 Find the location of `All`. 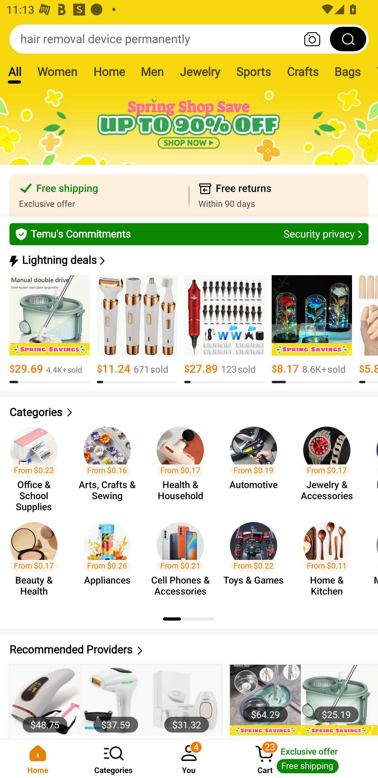

All is located at coordinates (14, 71).